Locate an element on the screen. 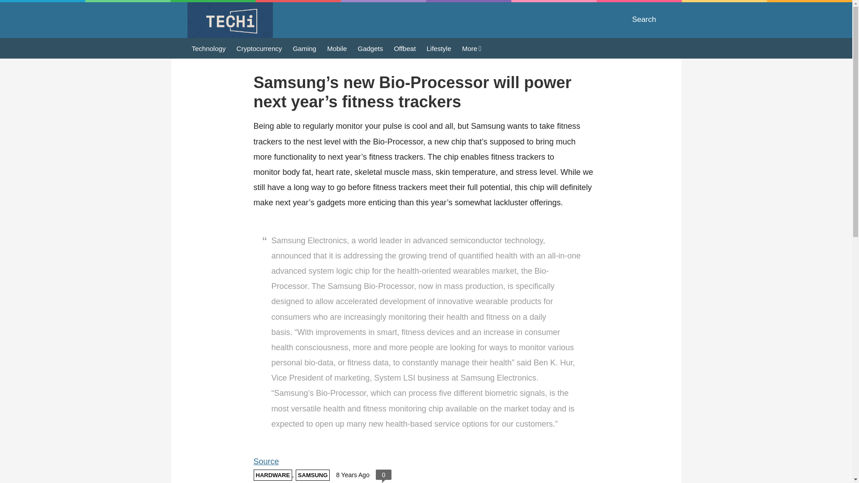 Image resolution: width=859 pixels, height=483 pixels. SAMSUNG is located at coordinates (312, 475).